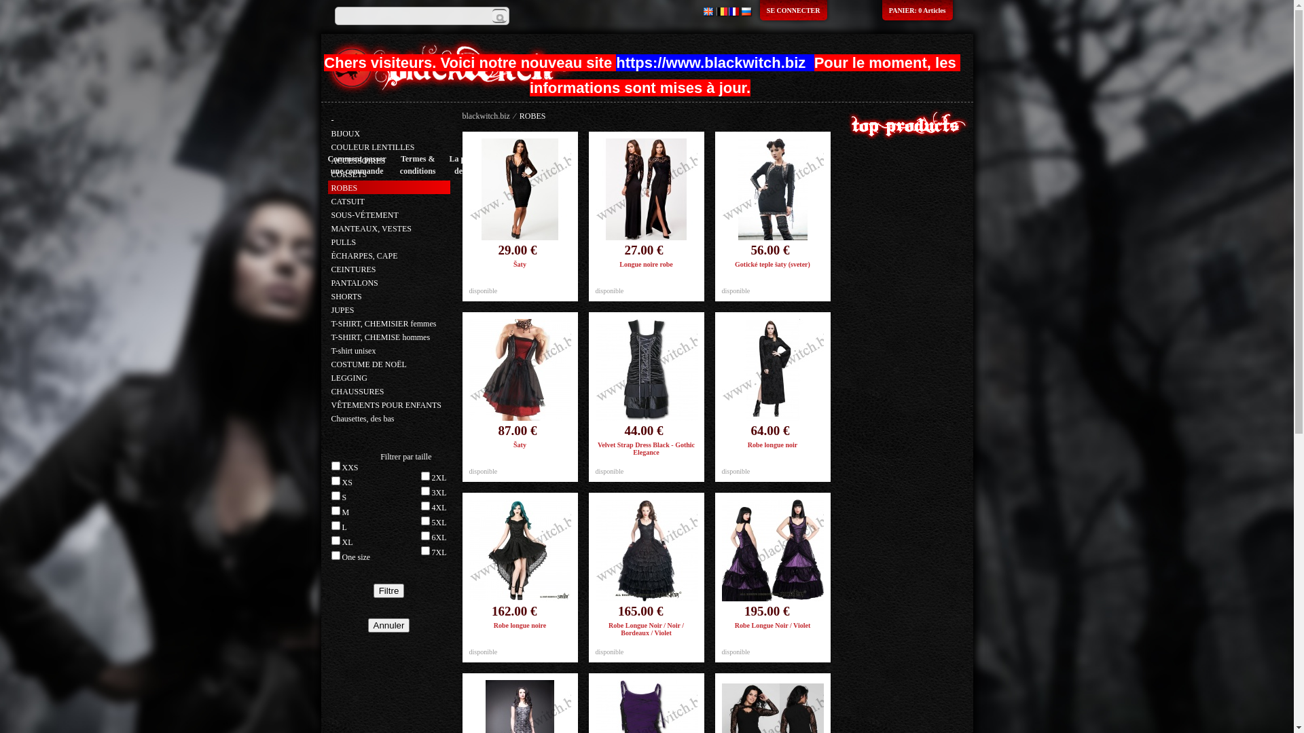 The image size is (1304, 733). Describe the element at coordinates (354, 351) in the screenshot. I see `T-shirt unisex` at that location.